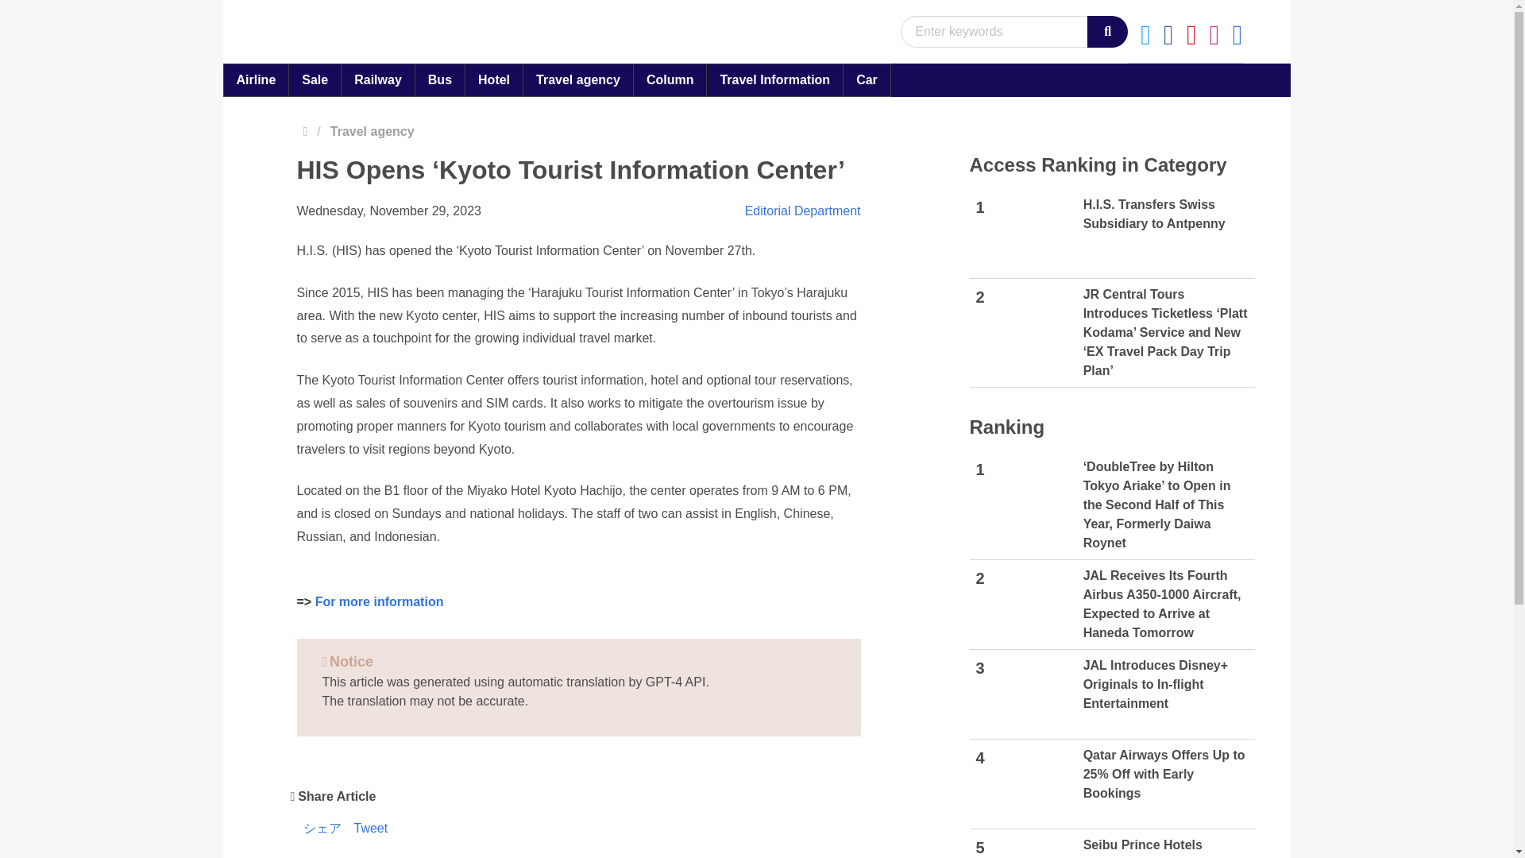  What do you see at coordinates (670, 79) in the screenshot?
I see `Travel agency` at bounding box center [670, 79].